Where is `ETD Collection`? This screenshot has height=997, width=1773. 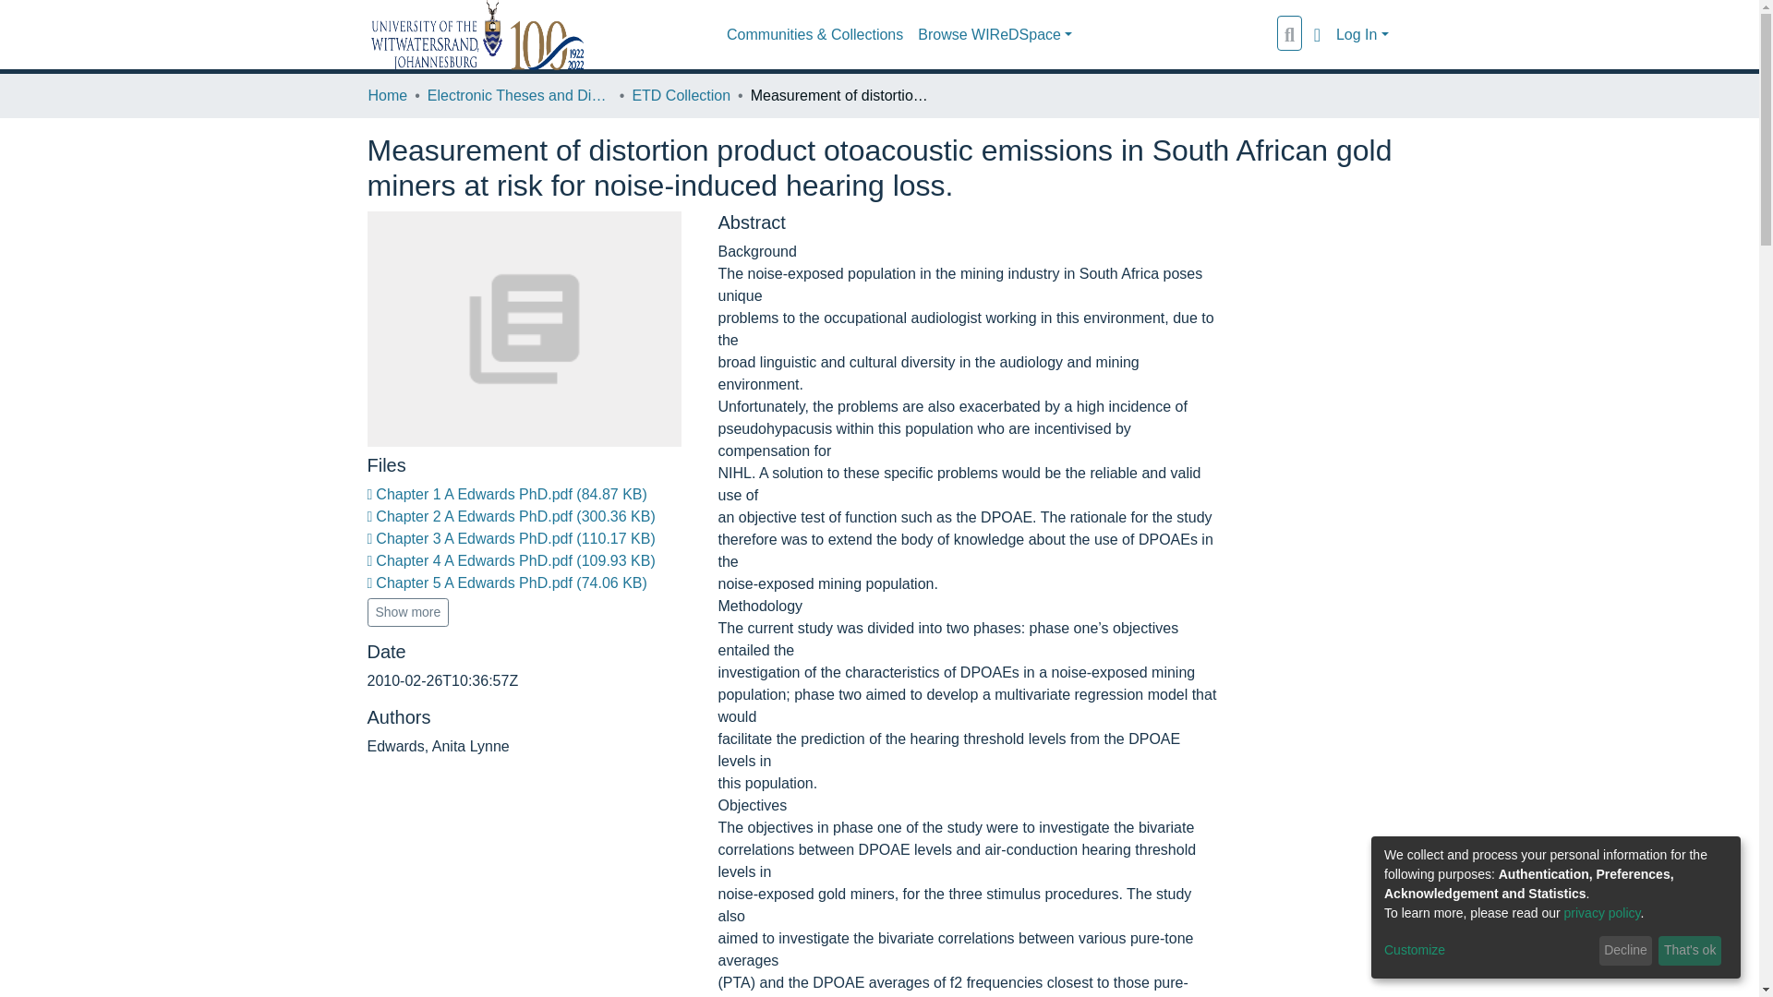 ETD Collection is located at coordinates (681, 95).